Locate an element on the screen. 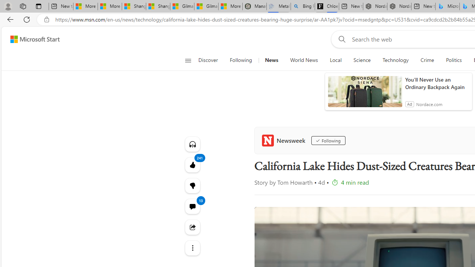 This screenshot has width=475, height=267. Local is located at coordinates (335, 60).